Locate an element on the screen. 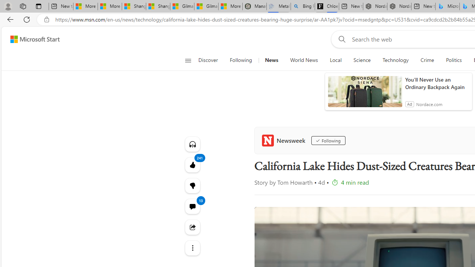 This screenshot has width=475, height=267. Local is located at coordinates (335, 60).